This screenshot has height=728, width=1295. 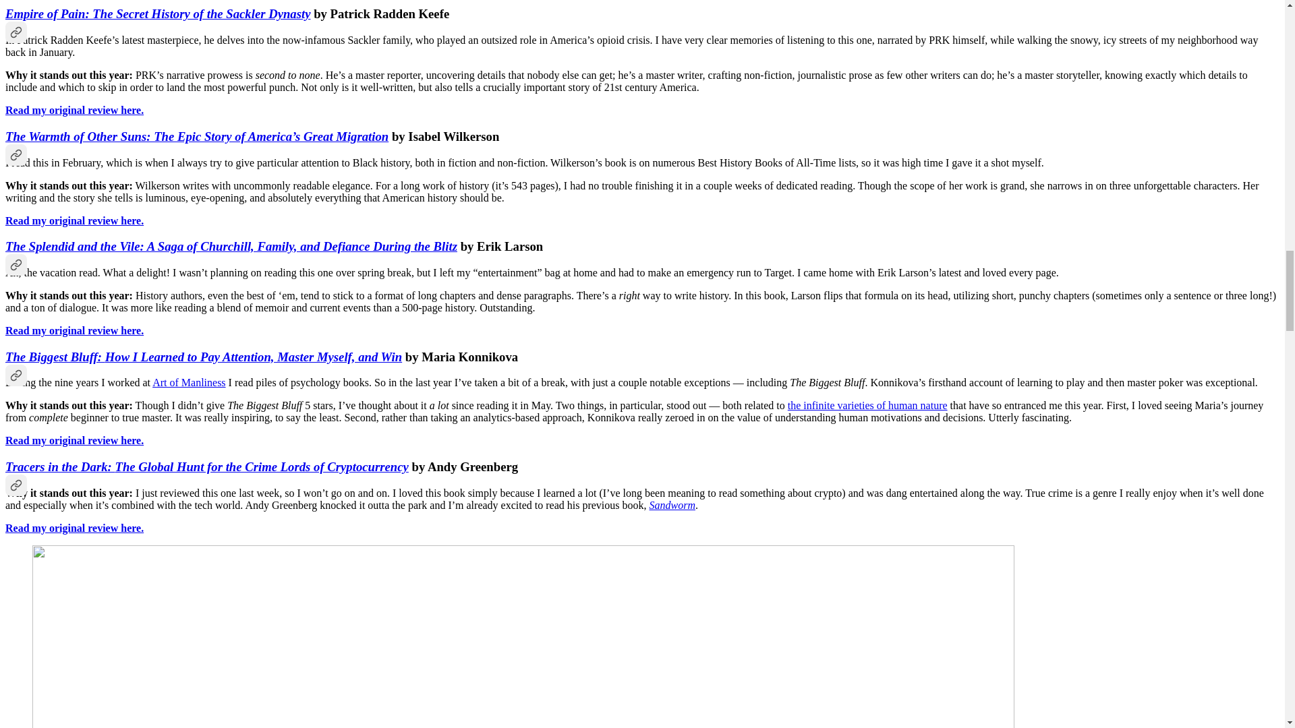 I want to click on Read my original review here., so click(x=74, y=220).